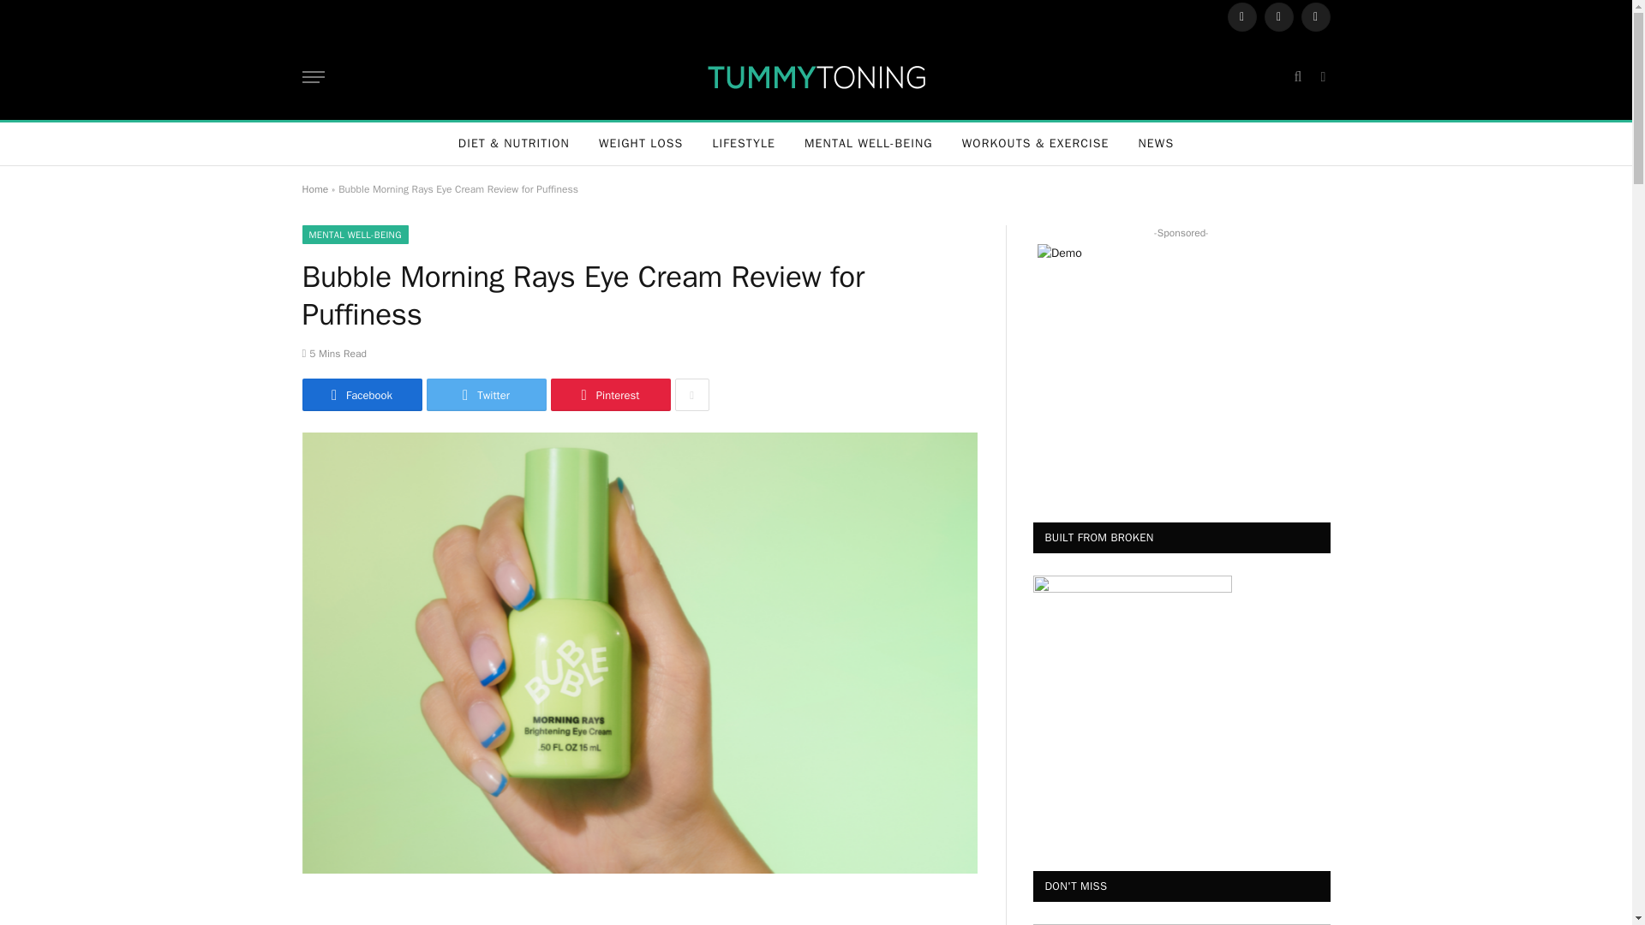 The image size is (1645, 925). What do you see at coordinates (1321, 77) in the screenshot?
I see `Switch to Dark Design - easier on eyes.` at bounding box center [1321, 77].